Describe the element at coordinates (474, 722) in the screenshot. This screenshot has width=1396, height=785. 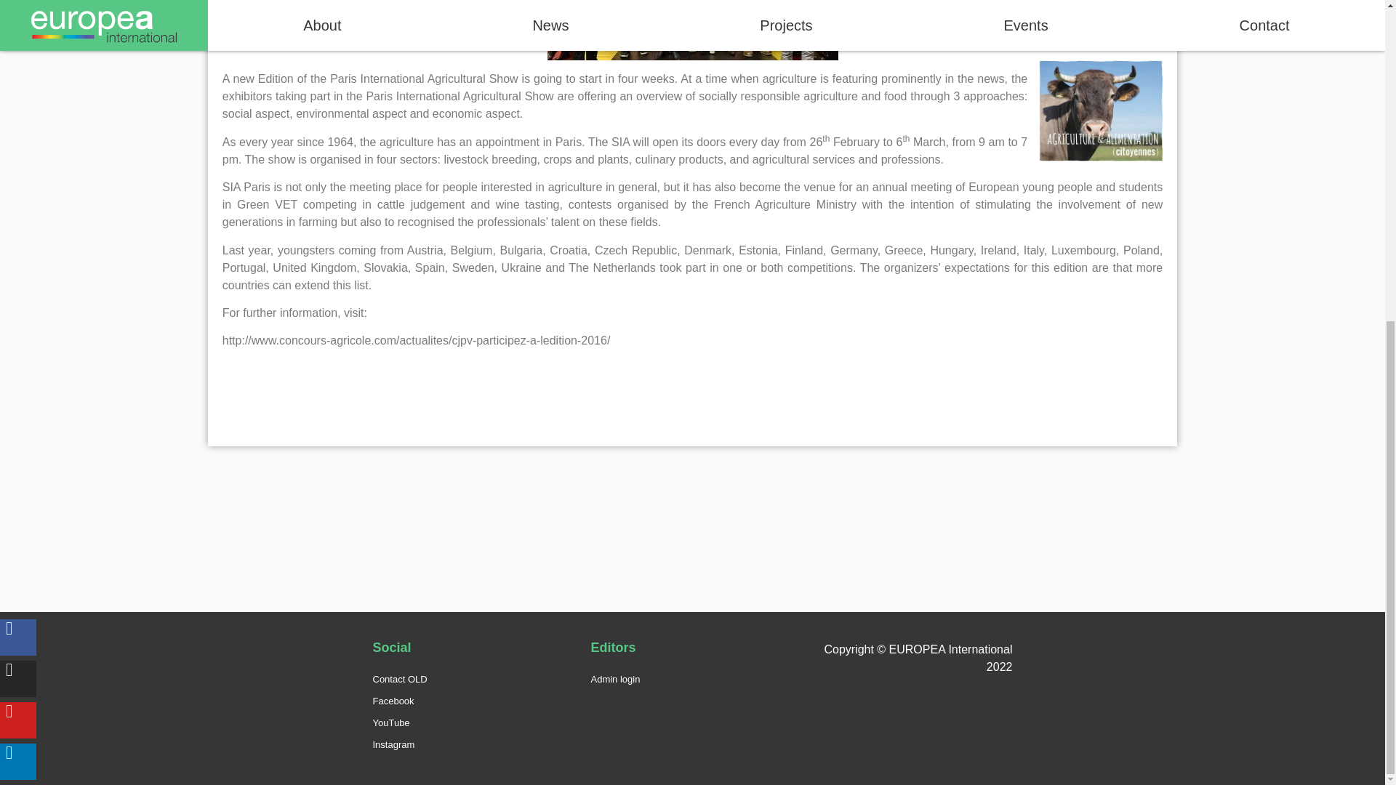
I see `YouTube` at that location.